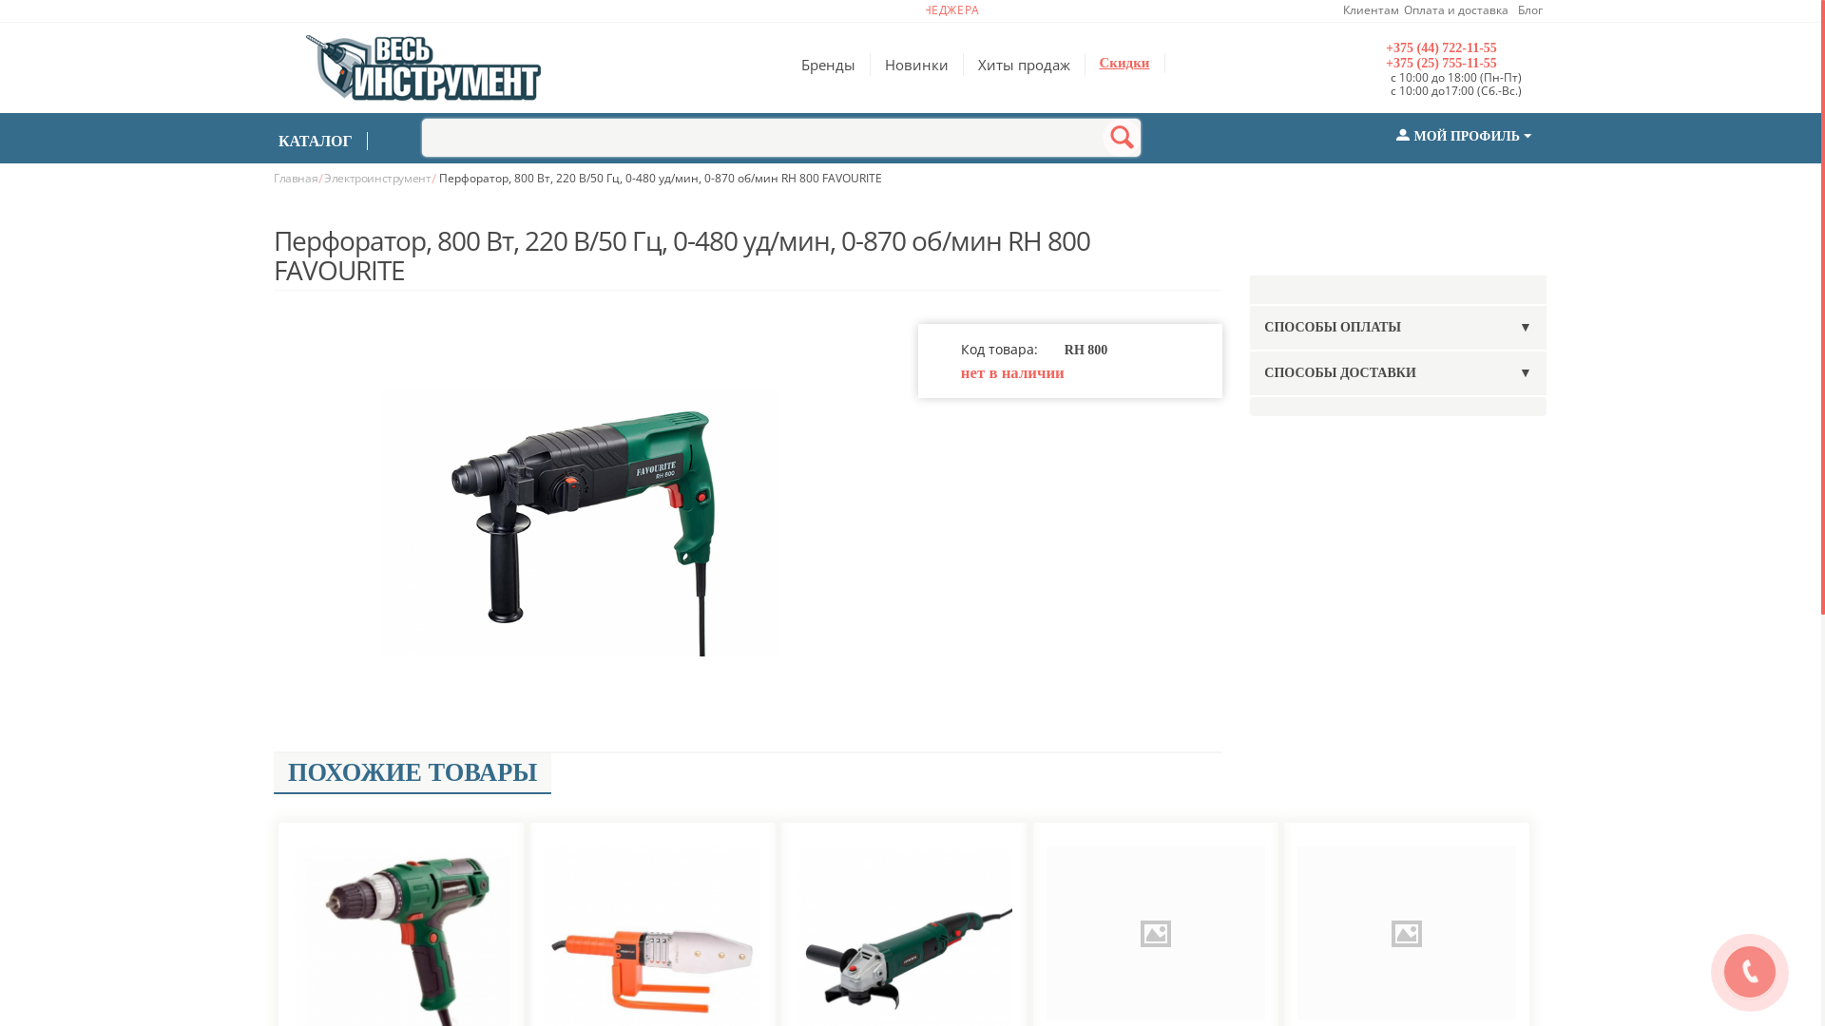 This screenshot has height=1026, width=1825. What do you see at coordinates (1467, 64) in the screenshot?
I see `+375 (25) 755-11-55` at bounding box center [1467, 64].